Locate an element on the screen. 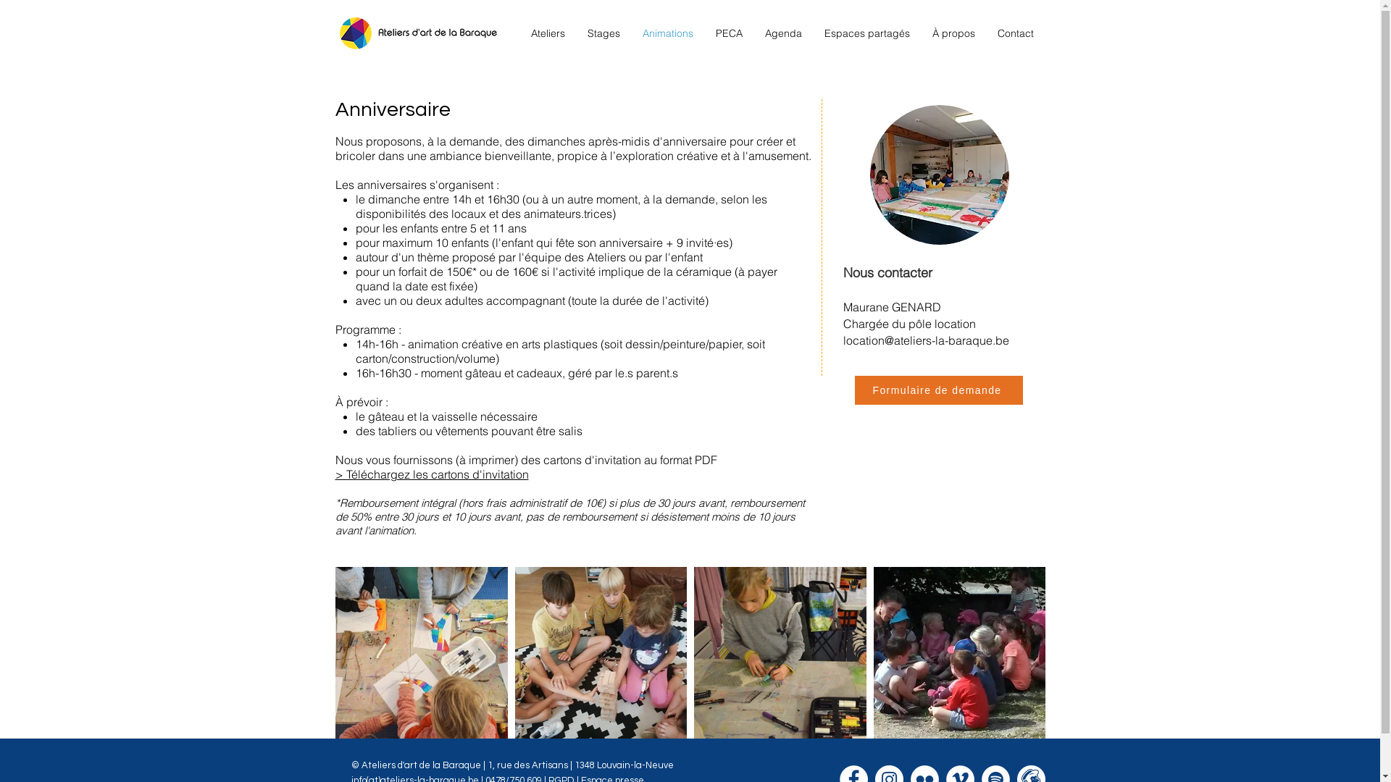  PECA is located at coordinates (729, 33).